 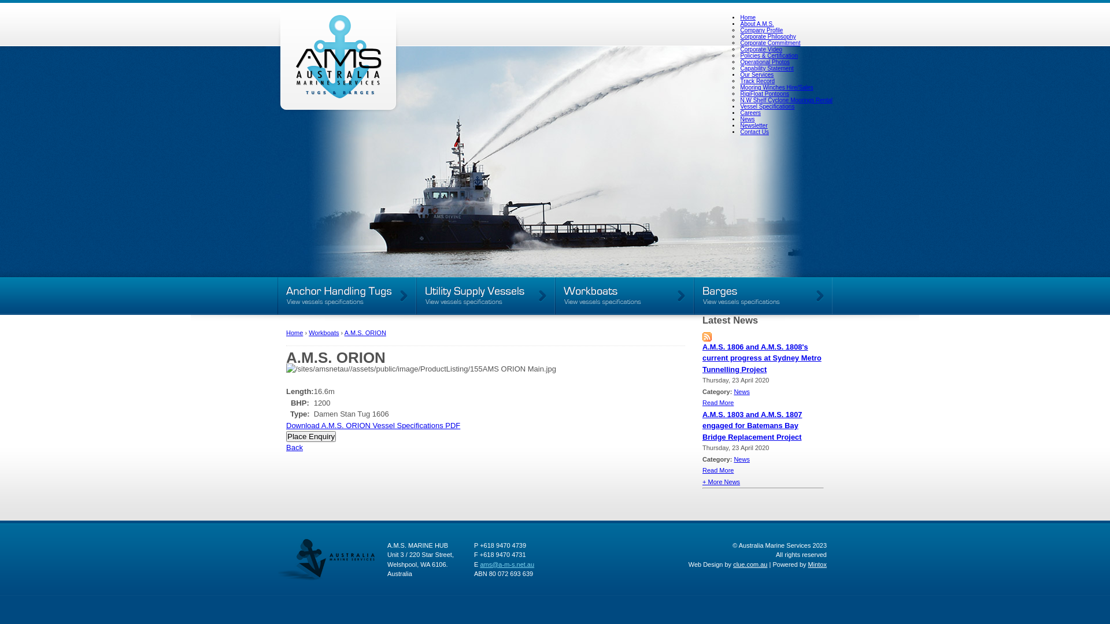 I want to click on Utility Supply Vessels (View vessels specifications), so click(x=486, y=296).